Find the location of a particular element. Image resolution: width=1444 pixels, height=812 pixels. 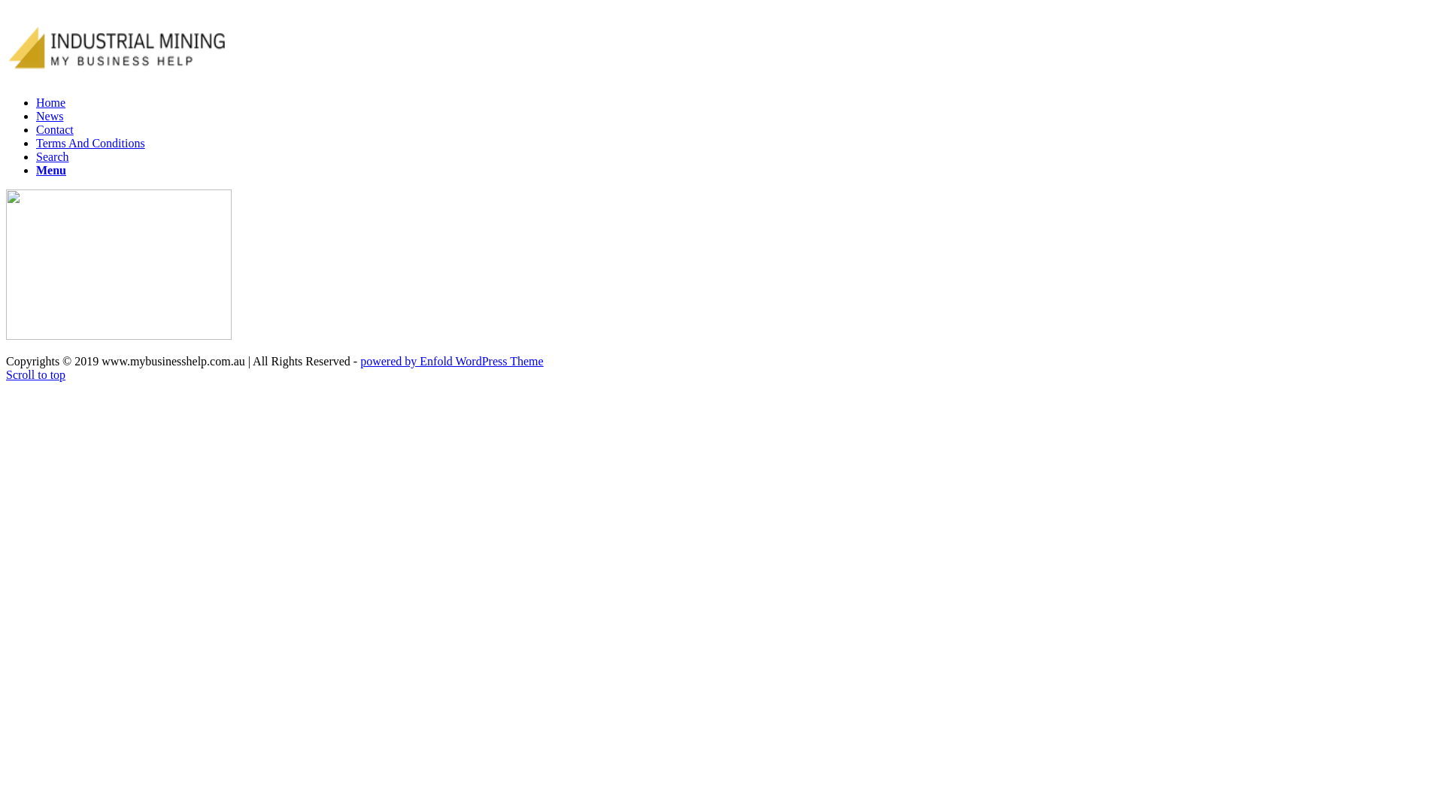

Contact is located at coordinates (55, 129).